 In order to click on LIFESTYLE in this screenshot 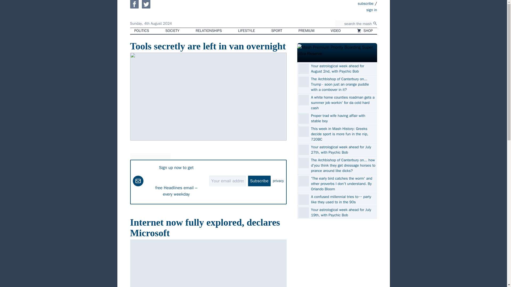, I will do `click(247, 31)`.